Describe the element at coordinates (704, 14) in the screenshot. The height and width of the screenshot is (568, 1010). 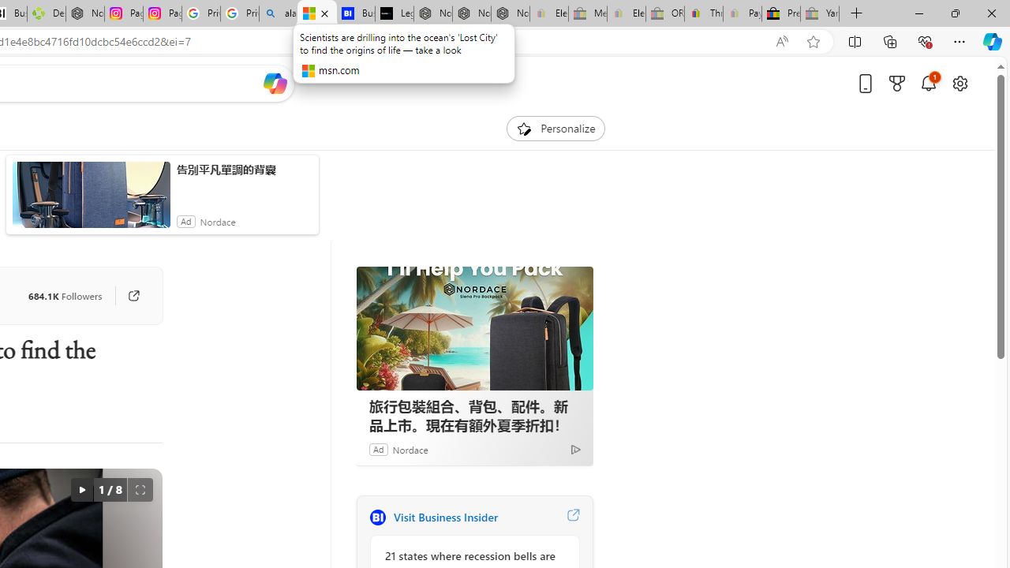
I see `Threats and offensive language policy | eBay` at that location.